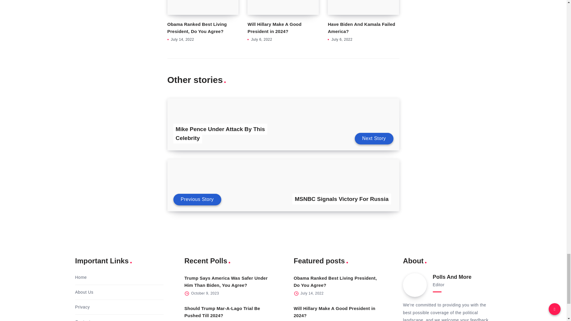 The image size is (571, 321). I want to click on Should Trump Mar-A-Lago Trial Be Pushed Till 2024?, so click(222, 312).